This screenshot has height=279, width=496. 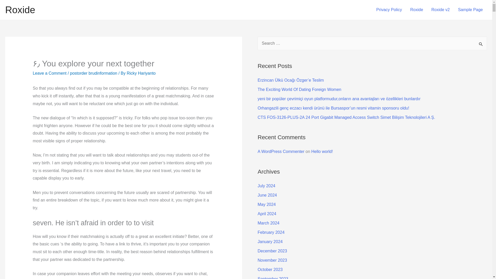 What do you see at coordinates (266, 185) in the screenshot?
I see `July 2024` at bounding box center [266, 185].